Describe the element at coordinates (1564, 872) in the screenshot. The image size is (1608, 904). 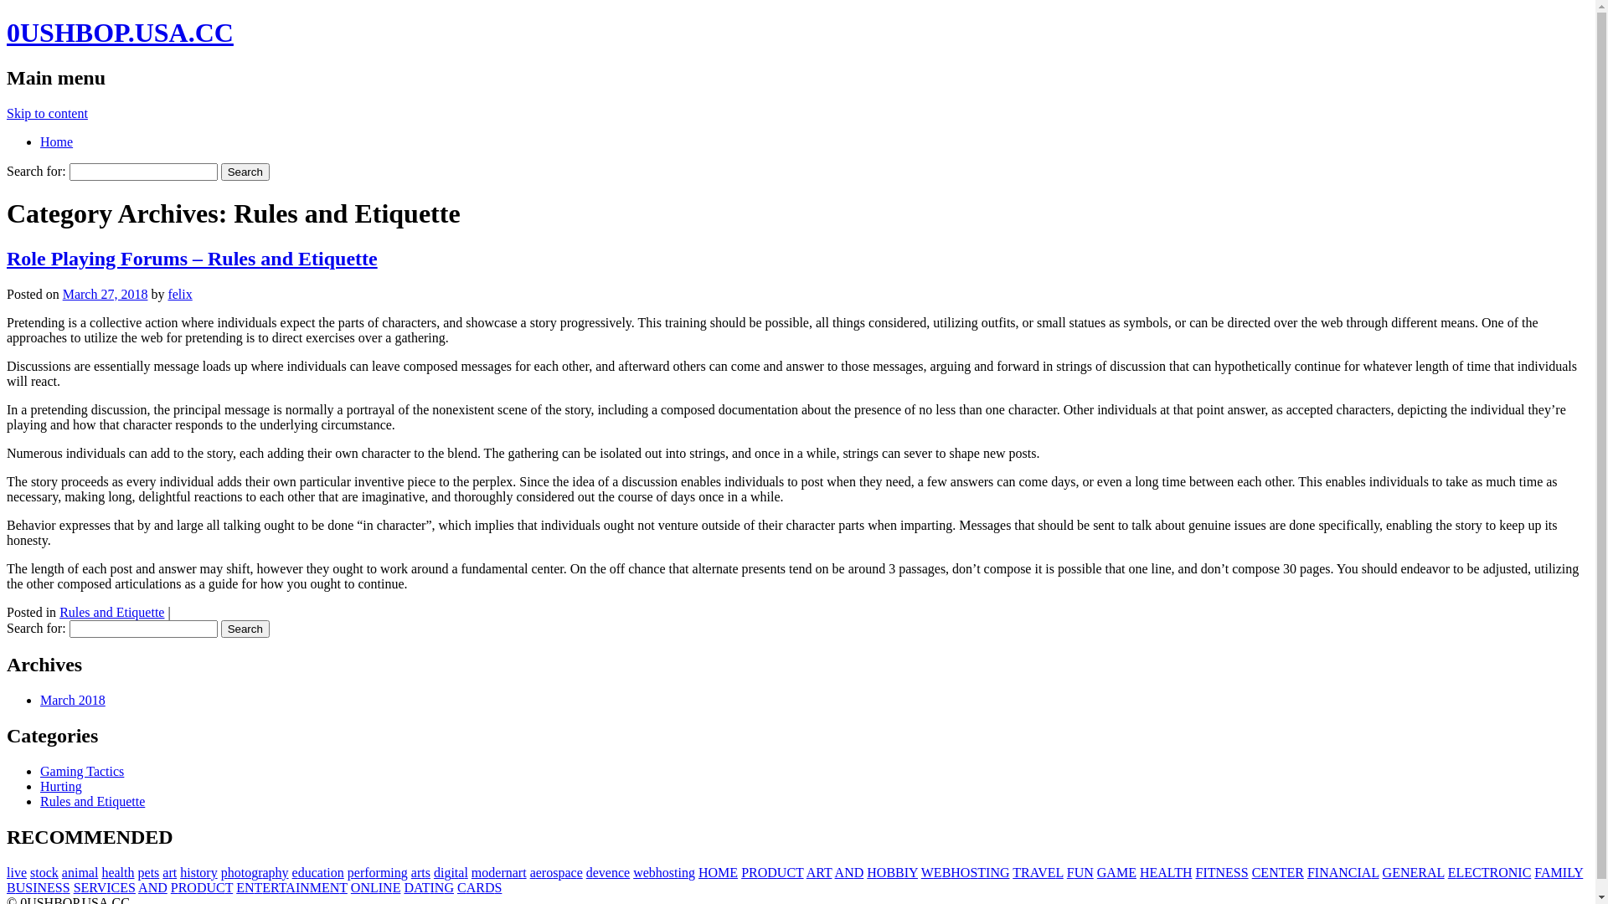
I see `I` at that location.